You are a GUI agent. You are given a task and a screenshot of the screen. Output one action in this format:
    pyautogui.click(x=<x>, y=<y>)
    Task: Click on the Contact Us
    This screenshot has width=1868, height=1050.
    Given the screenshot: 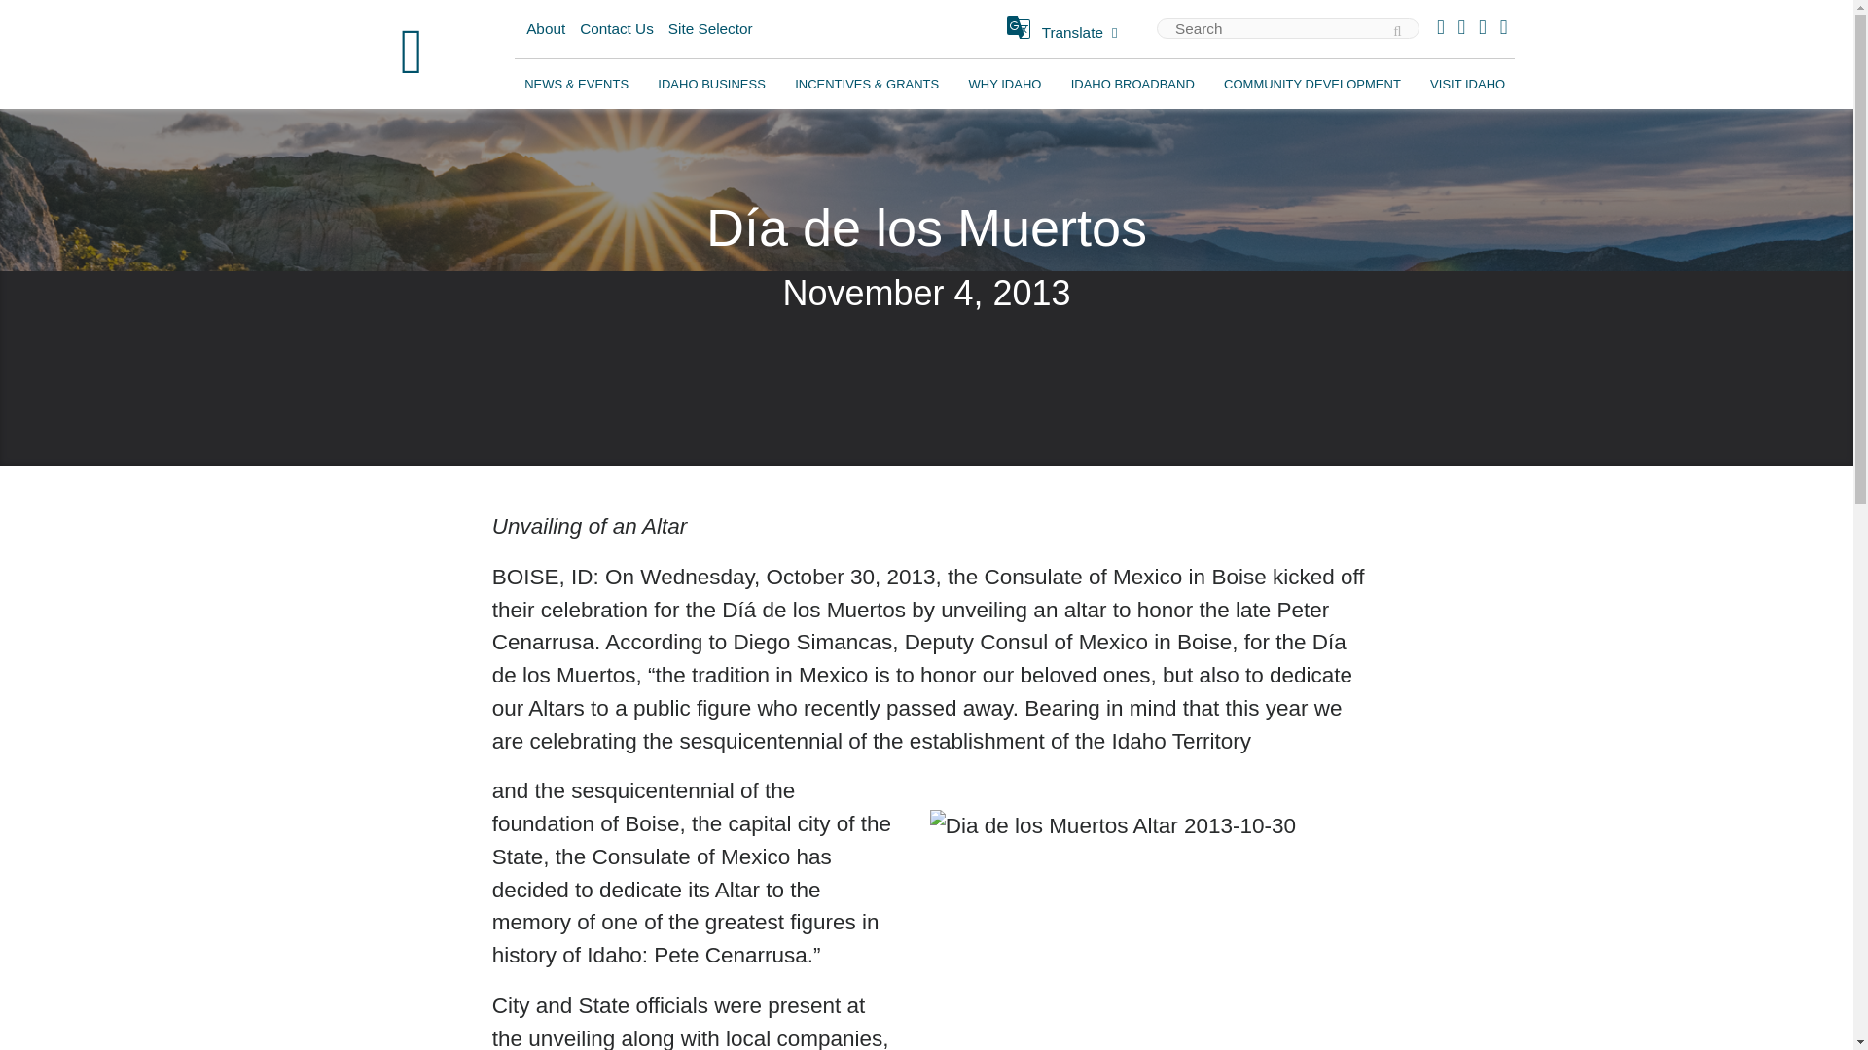 What is the action you would take?
    pyautogui.click(x=617, y=29)
    